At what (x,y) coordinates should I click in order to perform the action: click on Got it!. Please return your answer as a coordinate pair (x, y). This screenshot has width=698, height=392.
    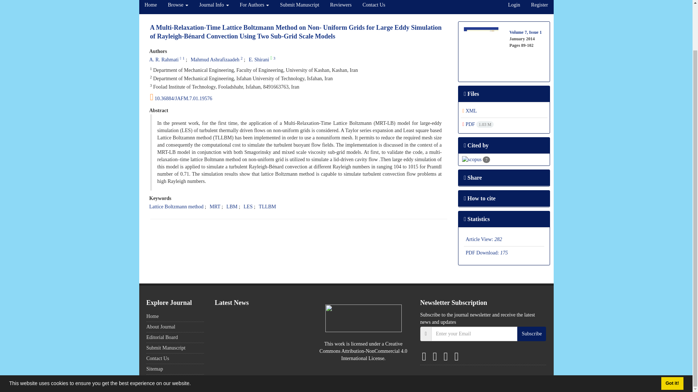
    Looking at the image, I should click on (672, 331).